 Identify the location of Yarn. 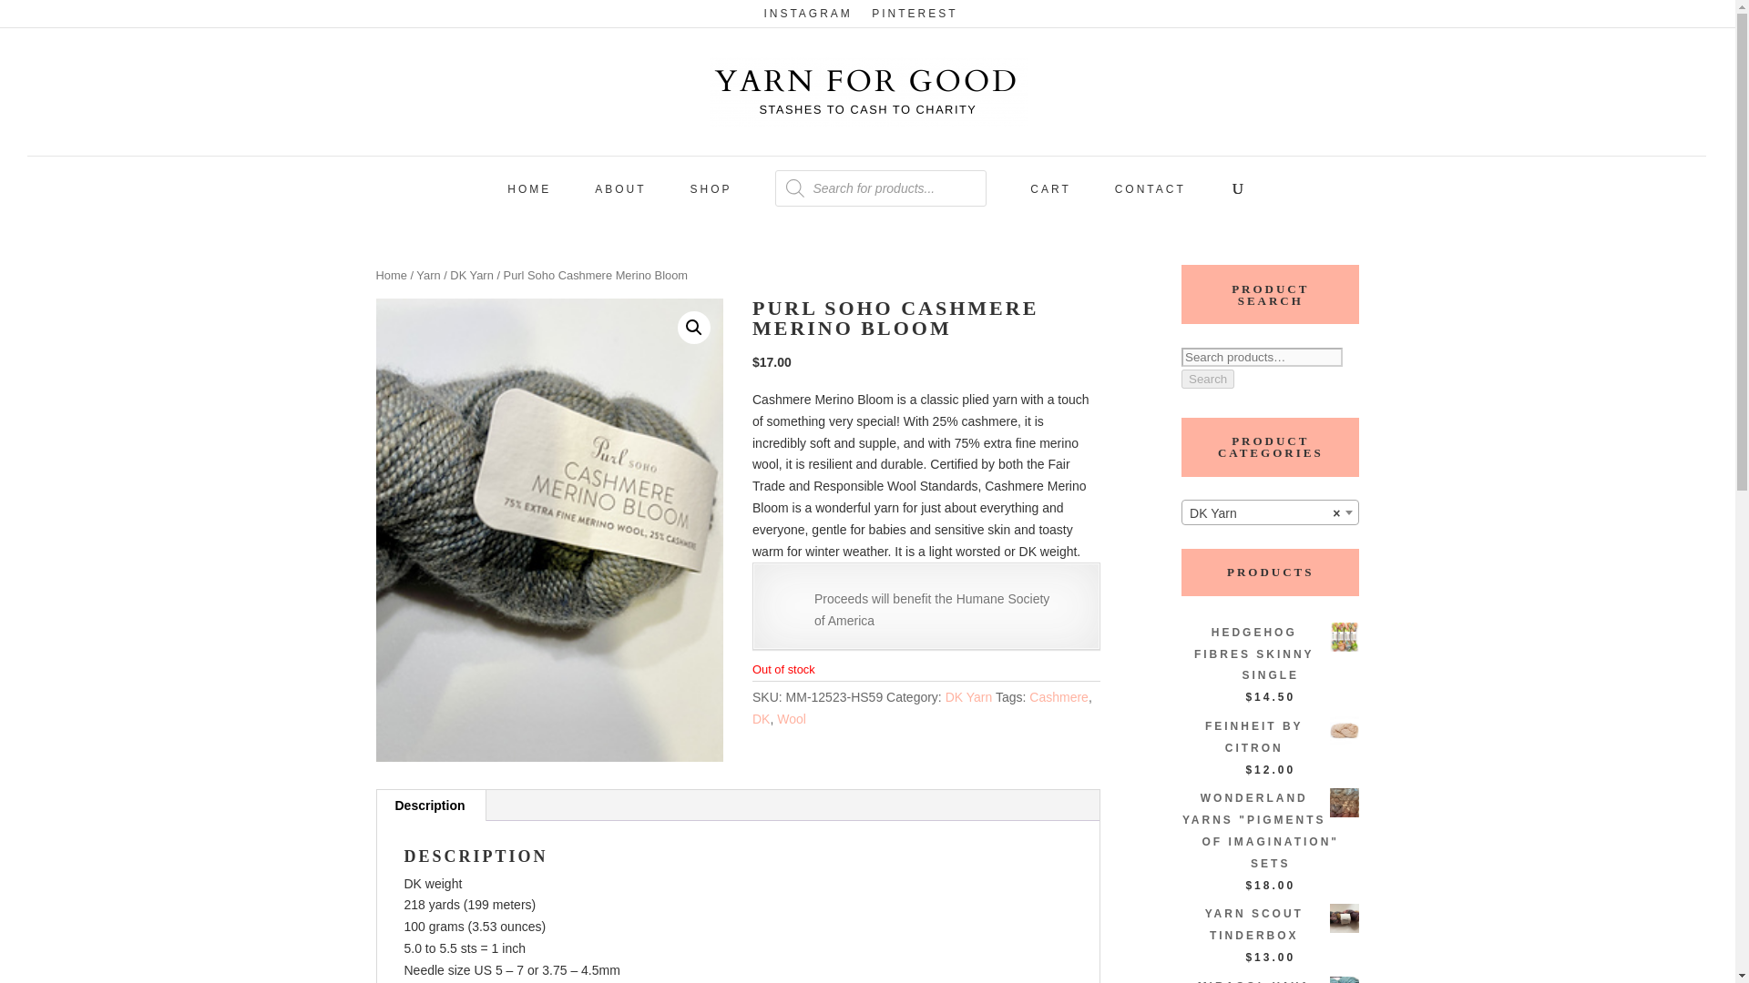
(428, 275).